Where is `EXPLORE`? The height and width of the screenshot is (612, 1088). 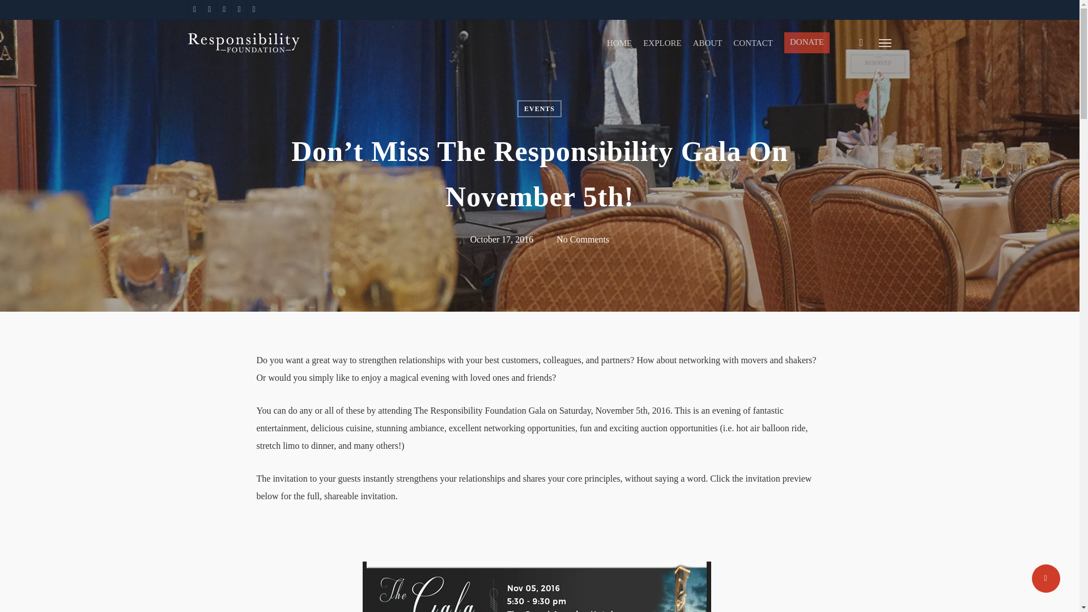 EXPLORE is located at coordinates (662, 43).